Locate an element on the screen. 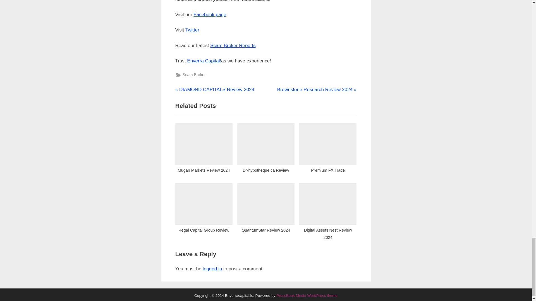  Facebook page is located at coordinates (210, 14).